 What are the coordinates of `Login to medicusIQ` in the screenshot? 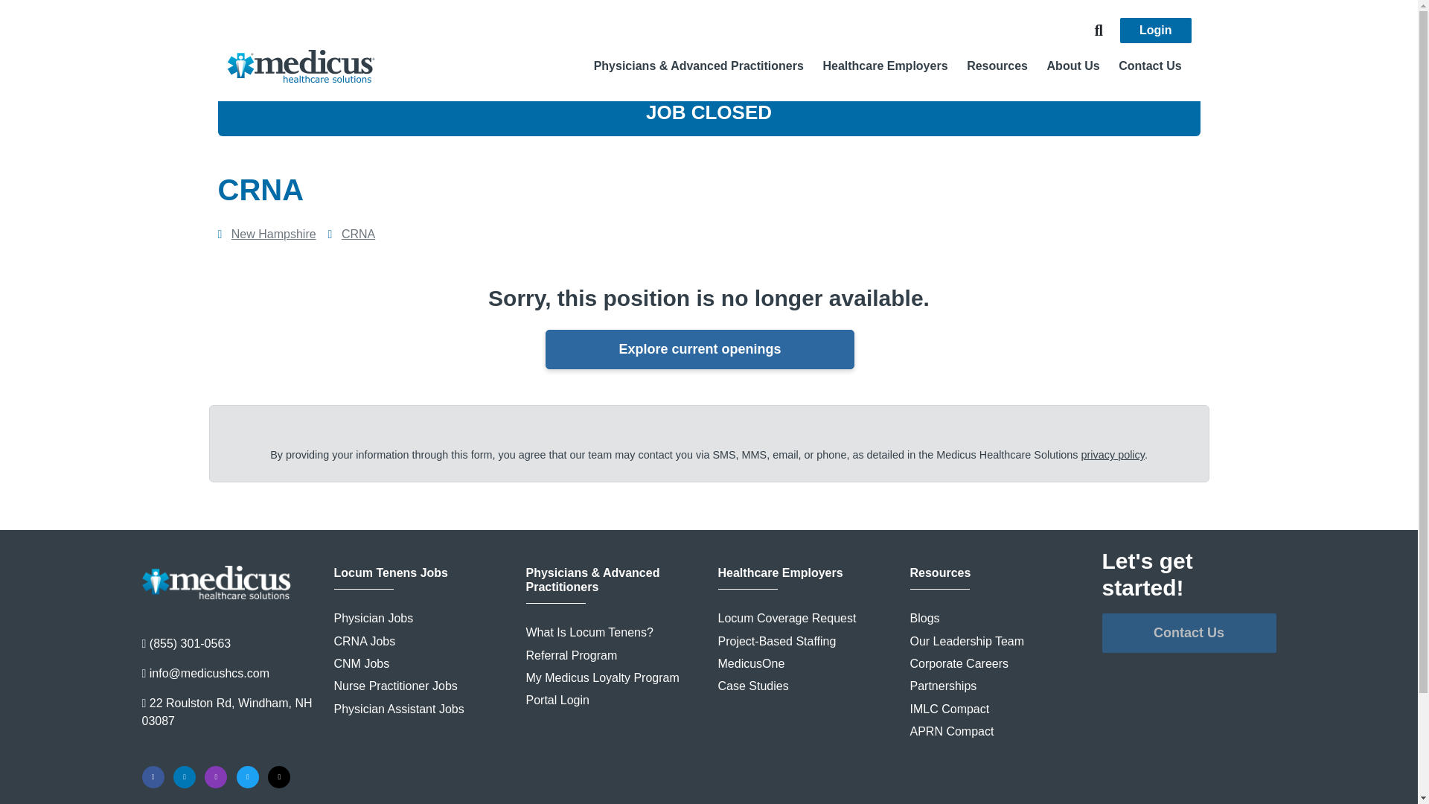 It's located at (1156, 30).